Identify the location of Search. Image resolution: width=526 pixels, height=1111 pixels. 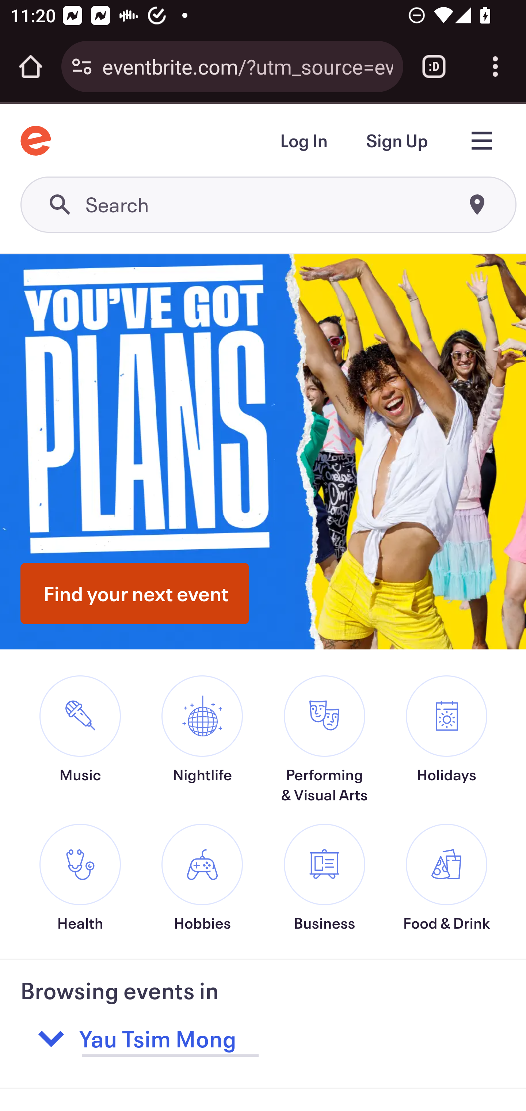
(269, 205).